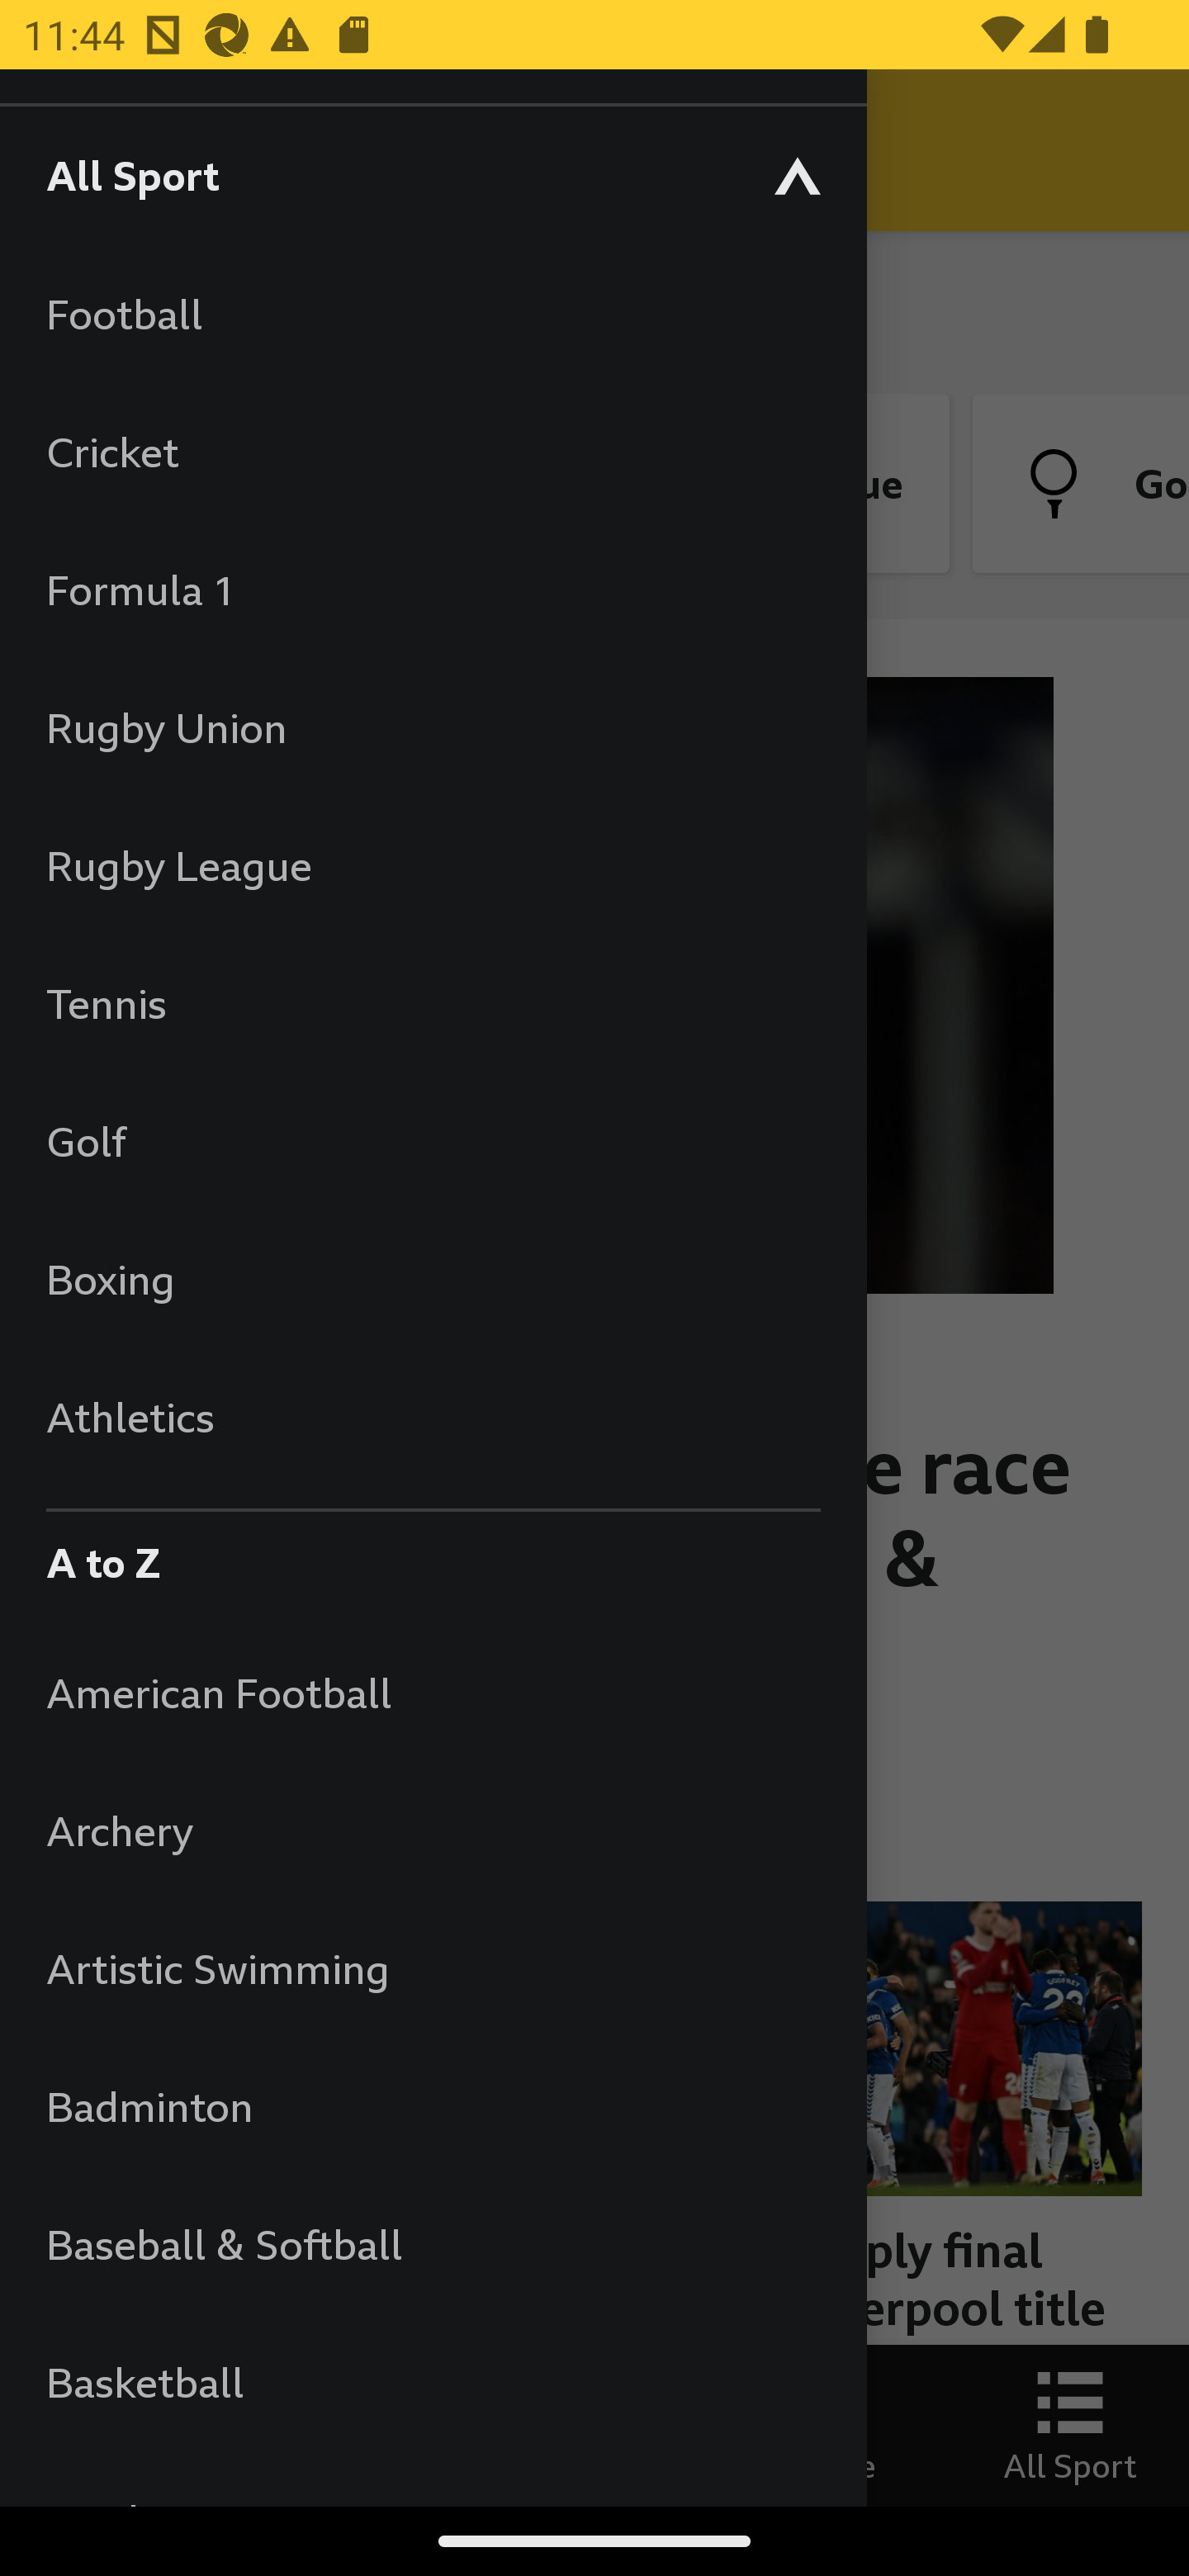 This screenshot has height=2576, width=1189. Describe the element at coordinates (433, 314) in the screenshot. I see `Football` at that location.